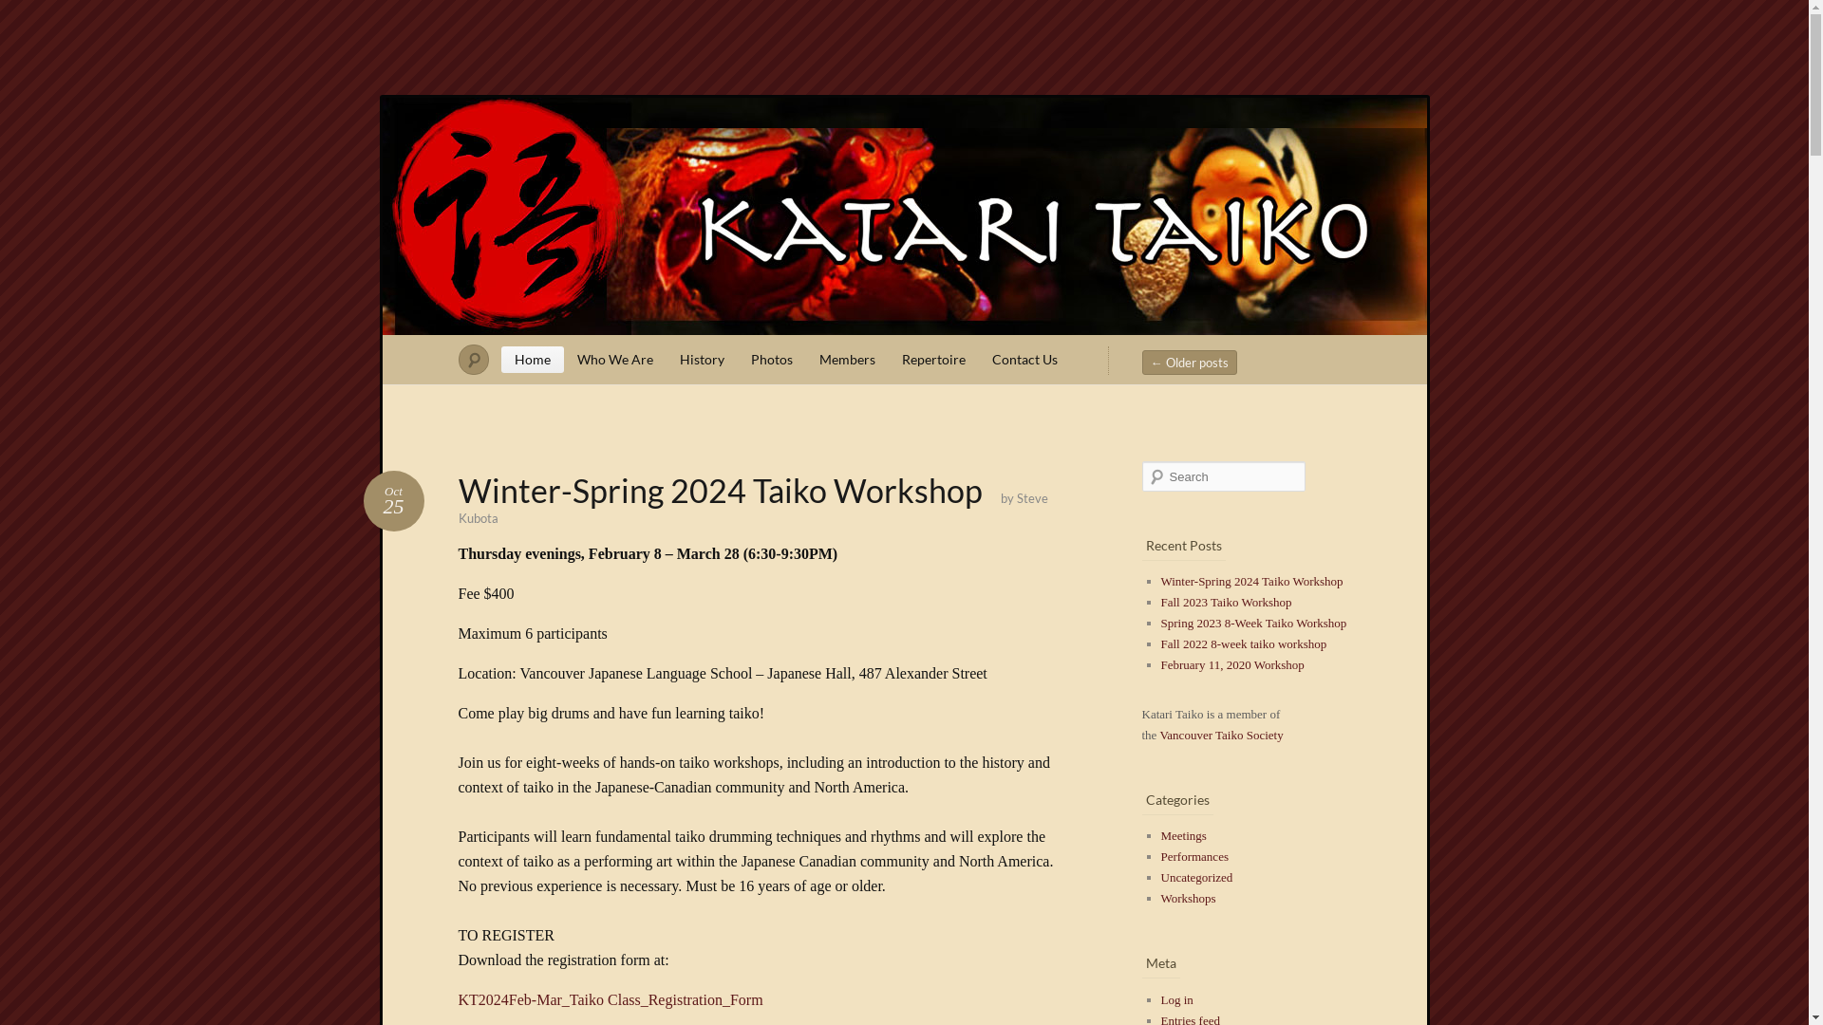 The image size is (1823, 1025). I want to click on Steve Kubota, so click(752, 509).